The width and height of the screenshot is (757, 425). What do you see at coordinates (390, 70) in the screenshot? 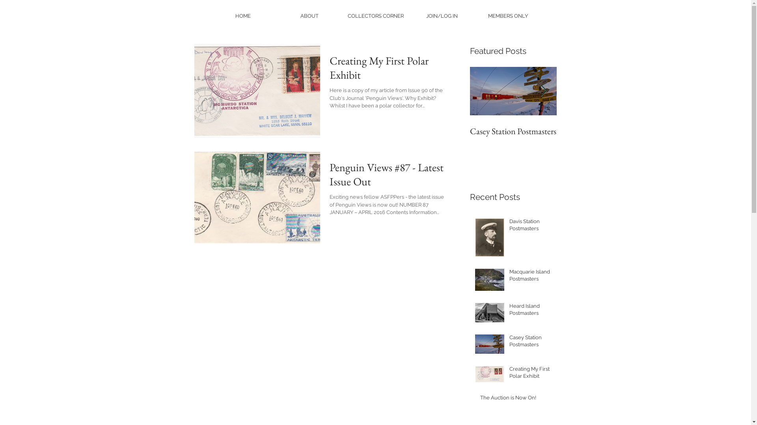
I see `Creating My First Polar Exhibit` at bounding box center [390, 70].